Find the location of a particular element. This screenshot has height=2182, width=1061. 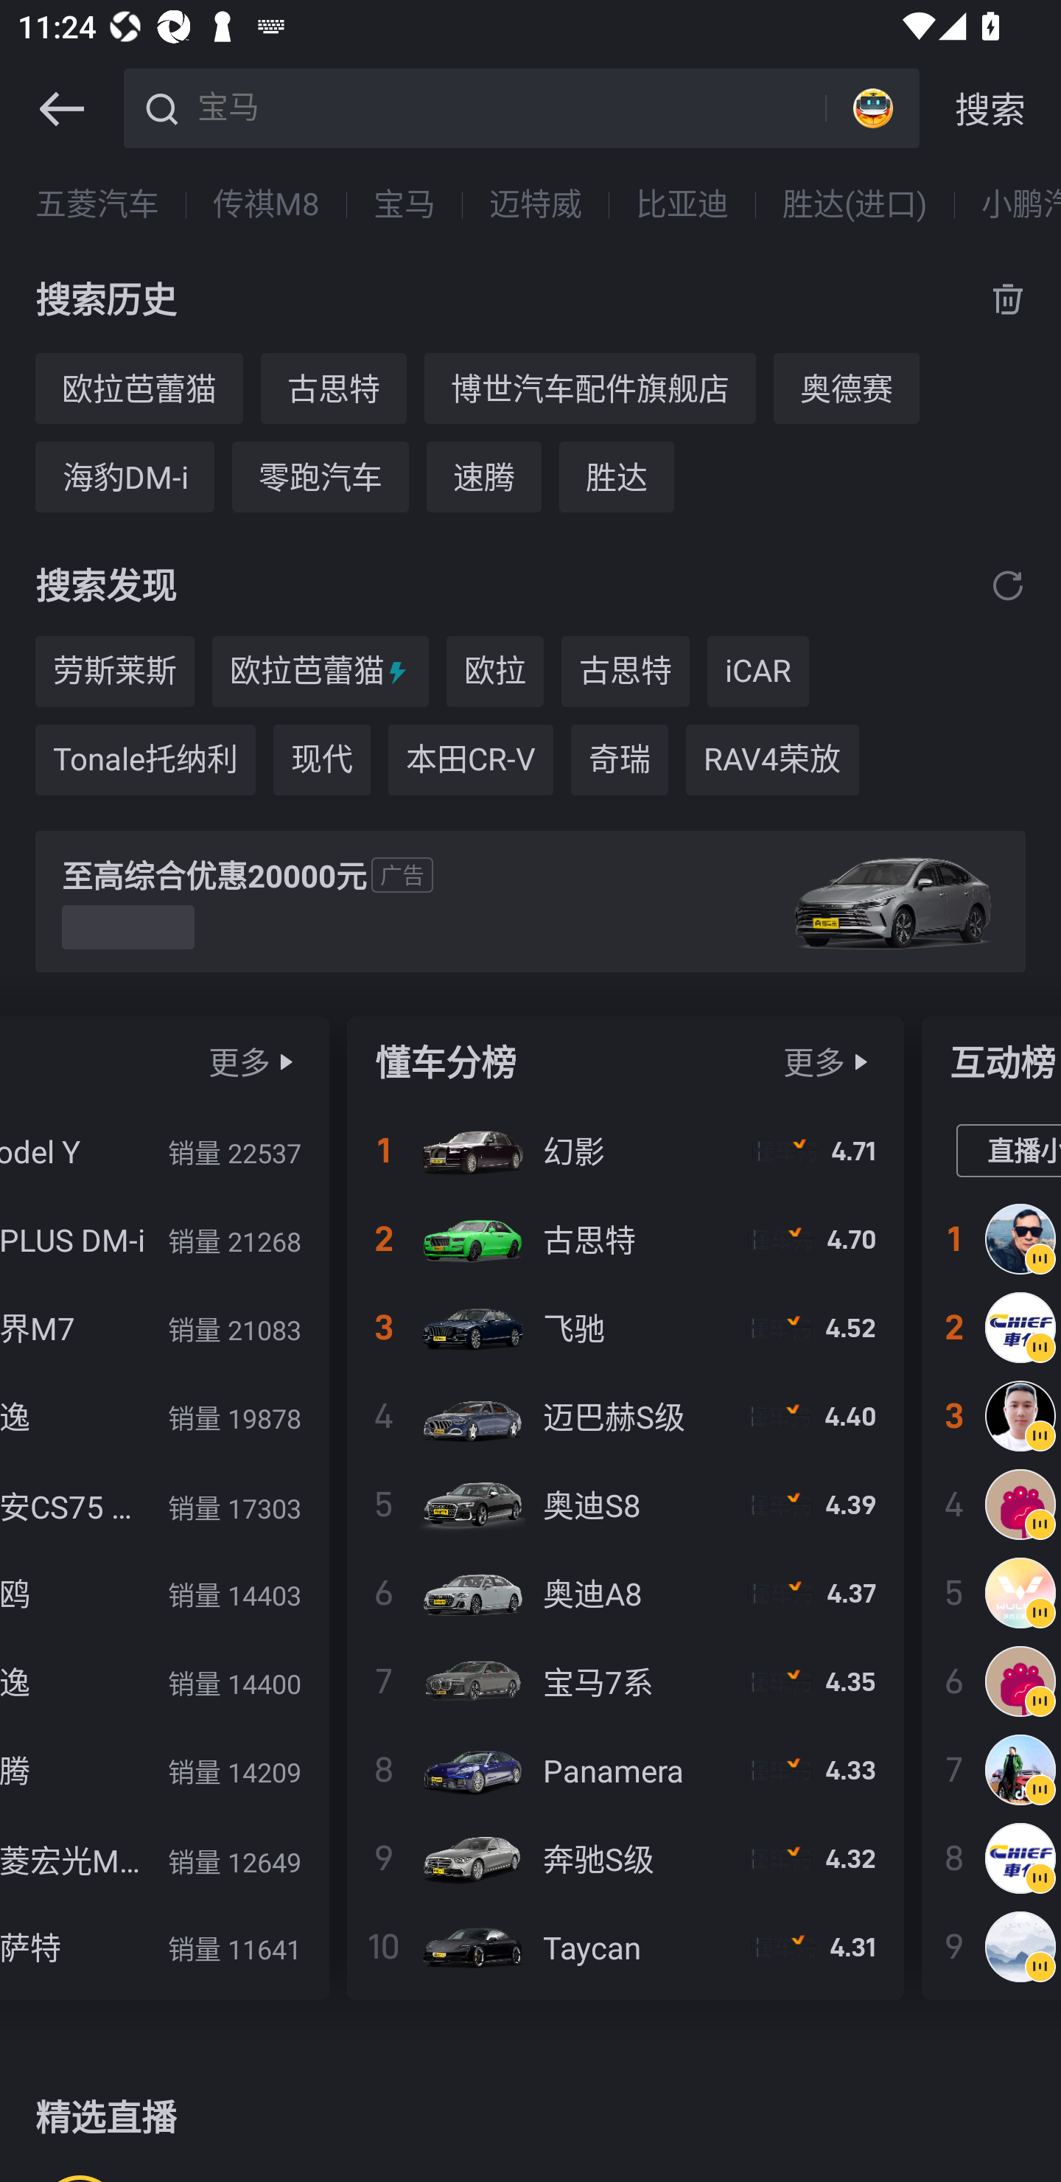

秦PLUS DM-i 销量 21268 is located at coordinates (164, 1239).